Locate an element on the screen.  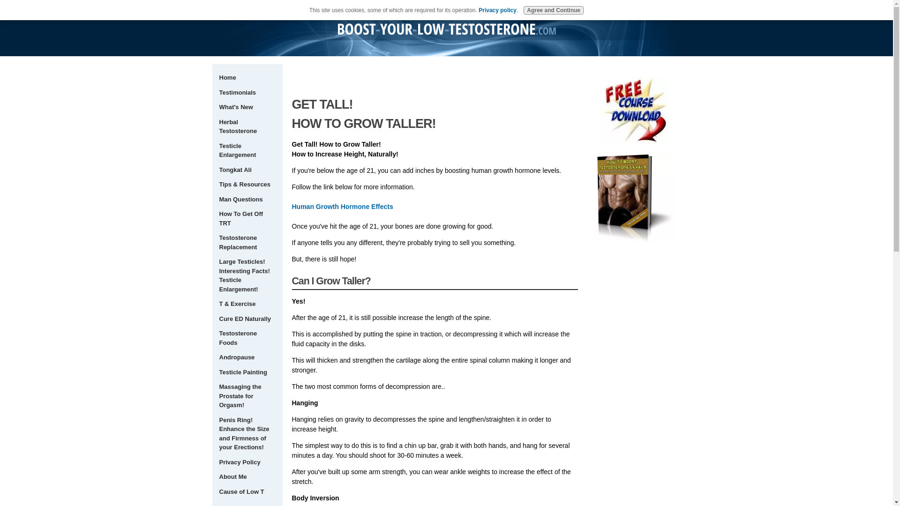
Testicle Enlargement is located at coordinates (247, 150).